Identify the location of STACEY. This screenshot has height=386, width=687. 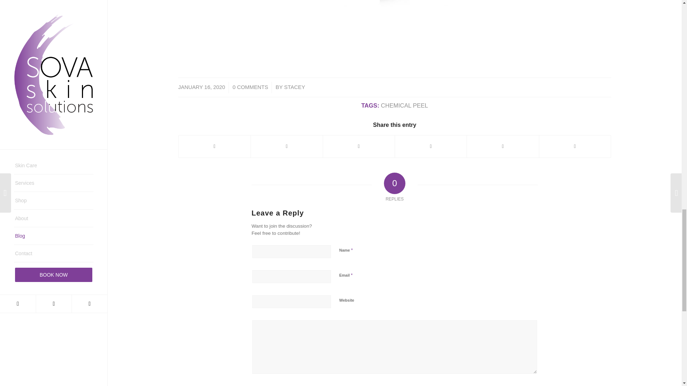
(294, 87).